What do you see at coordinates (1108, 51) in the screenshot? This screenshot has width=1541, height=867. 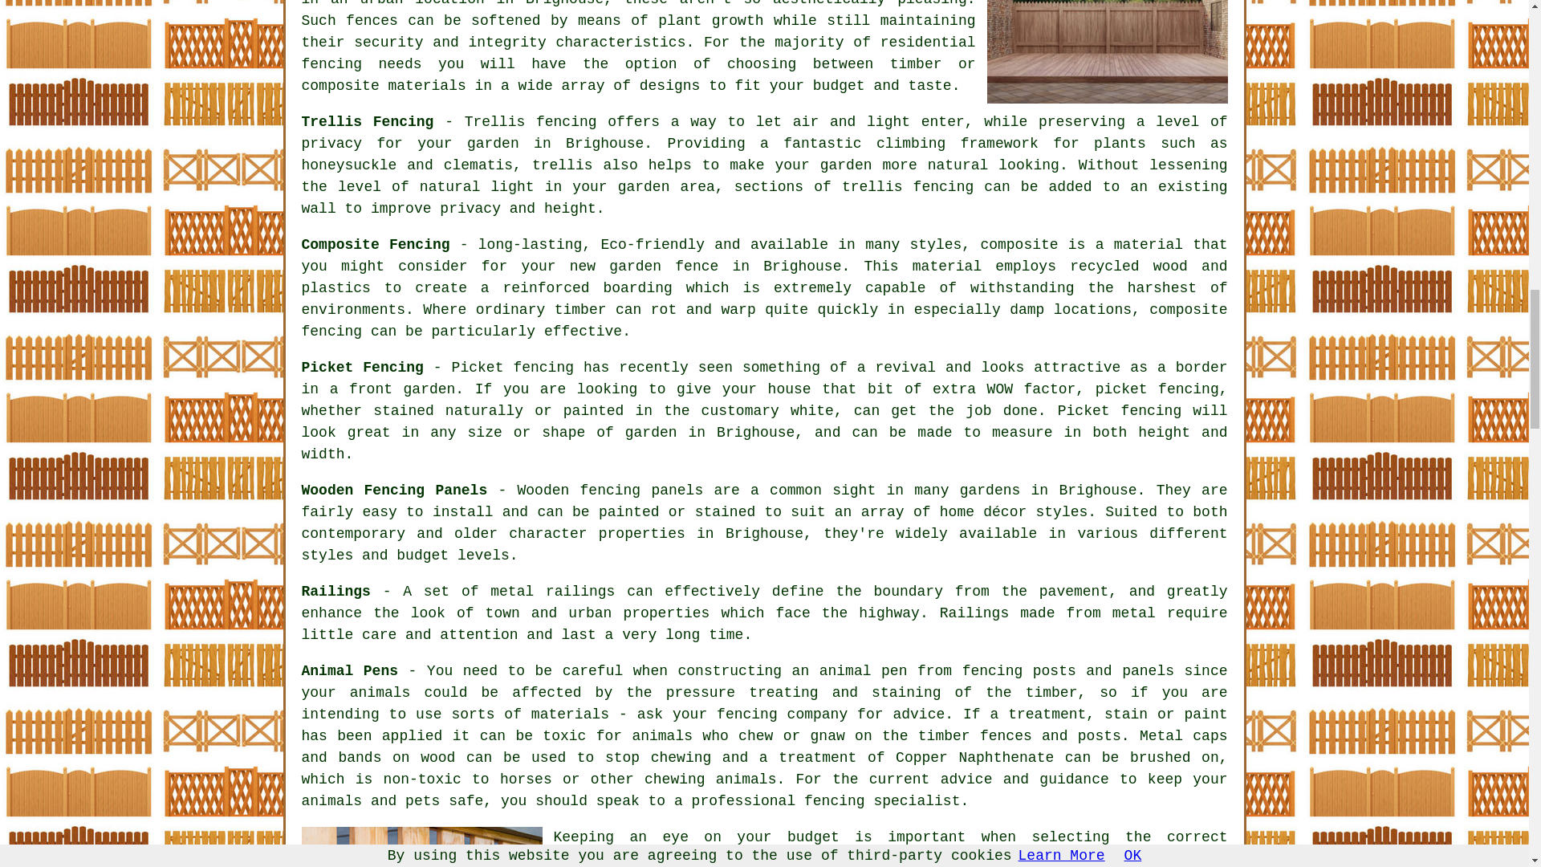 I see `Garden Fencing Near Brighouse West Yorkshire` at bounding box center [1108, 51].